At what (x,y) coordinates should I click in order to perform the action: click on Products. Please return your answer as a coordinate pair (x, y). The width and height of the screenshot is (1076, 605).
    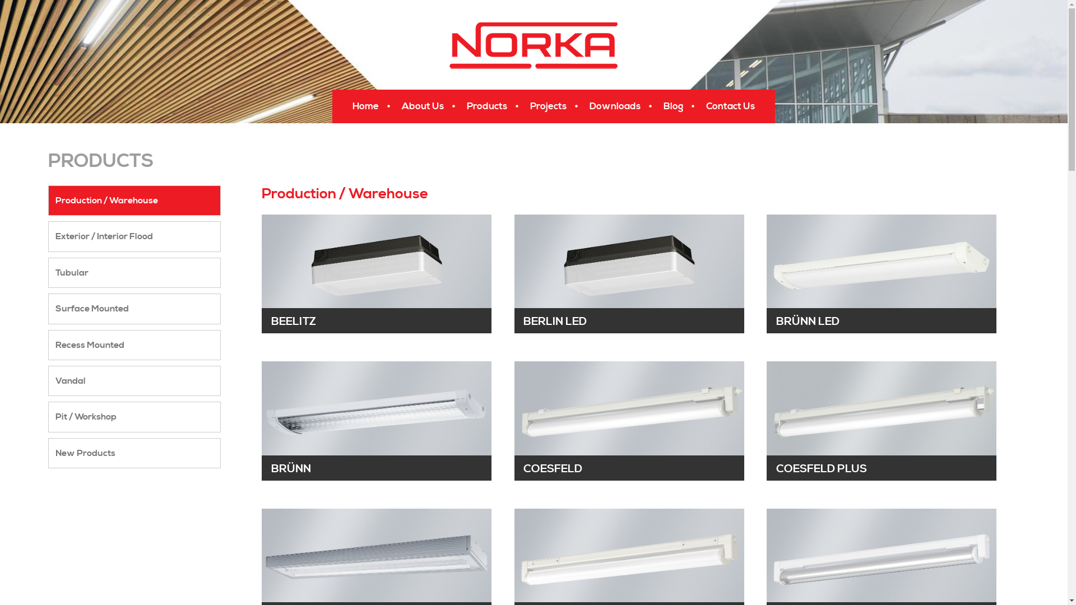
    Looking at the image, I should click on (488, 106).